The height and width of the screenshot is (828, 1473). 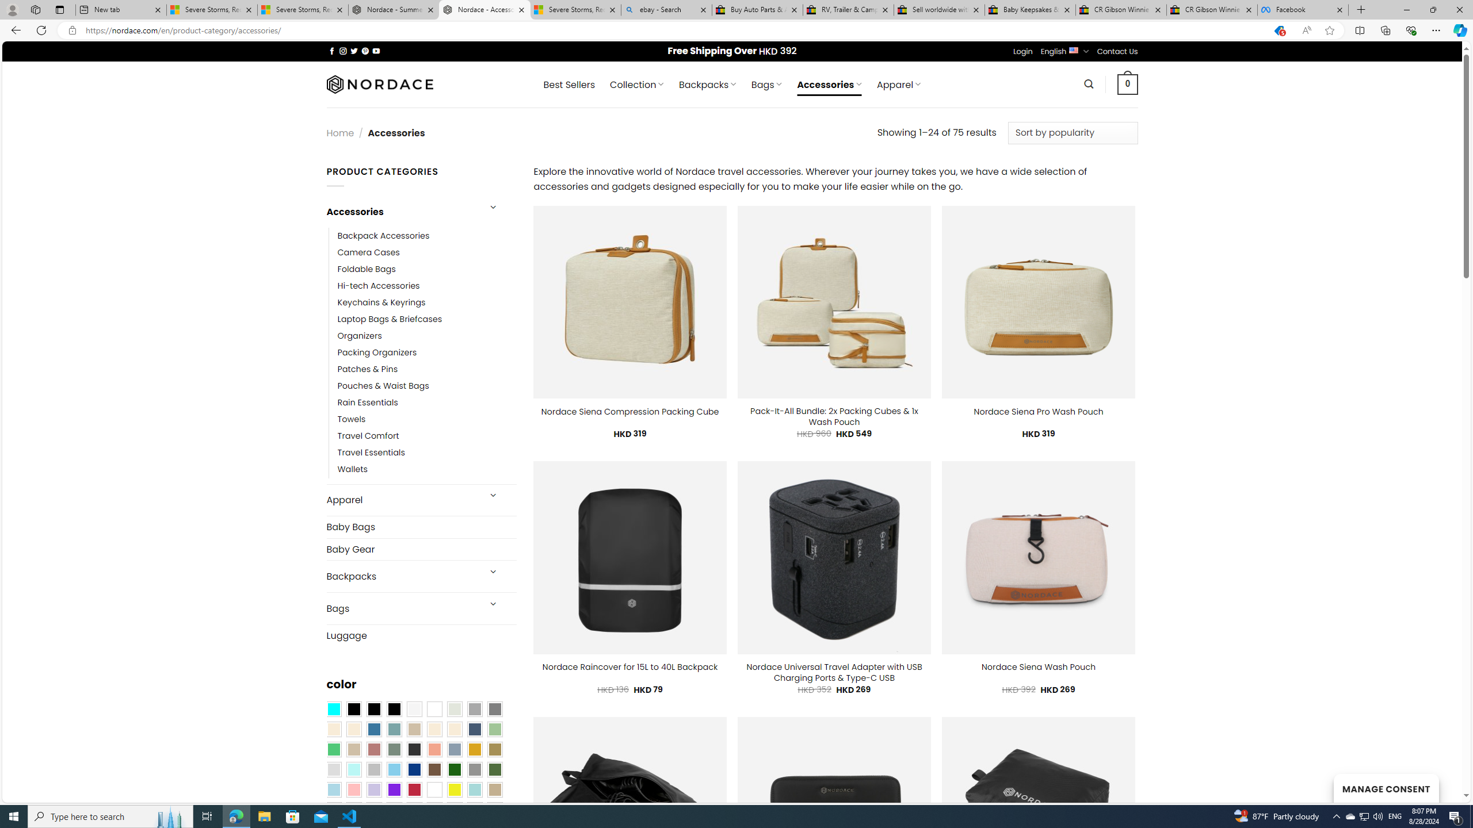 I want to click on Nordace - Accessories, so click(x=484, y=10).